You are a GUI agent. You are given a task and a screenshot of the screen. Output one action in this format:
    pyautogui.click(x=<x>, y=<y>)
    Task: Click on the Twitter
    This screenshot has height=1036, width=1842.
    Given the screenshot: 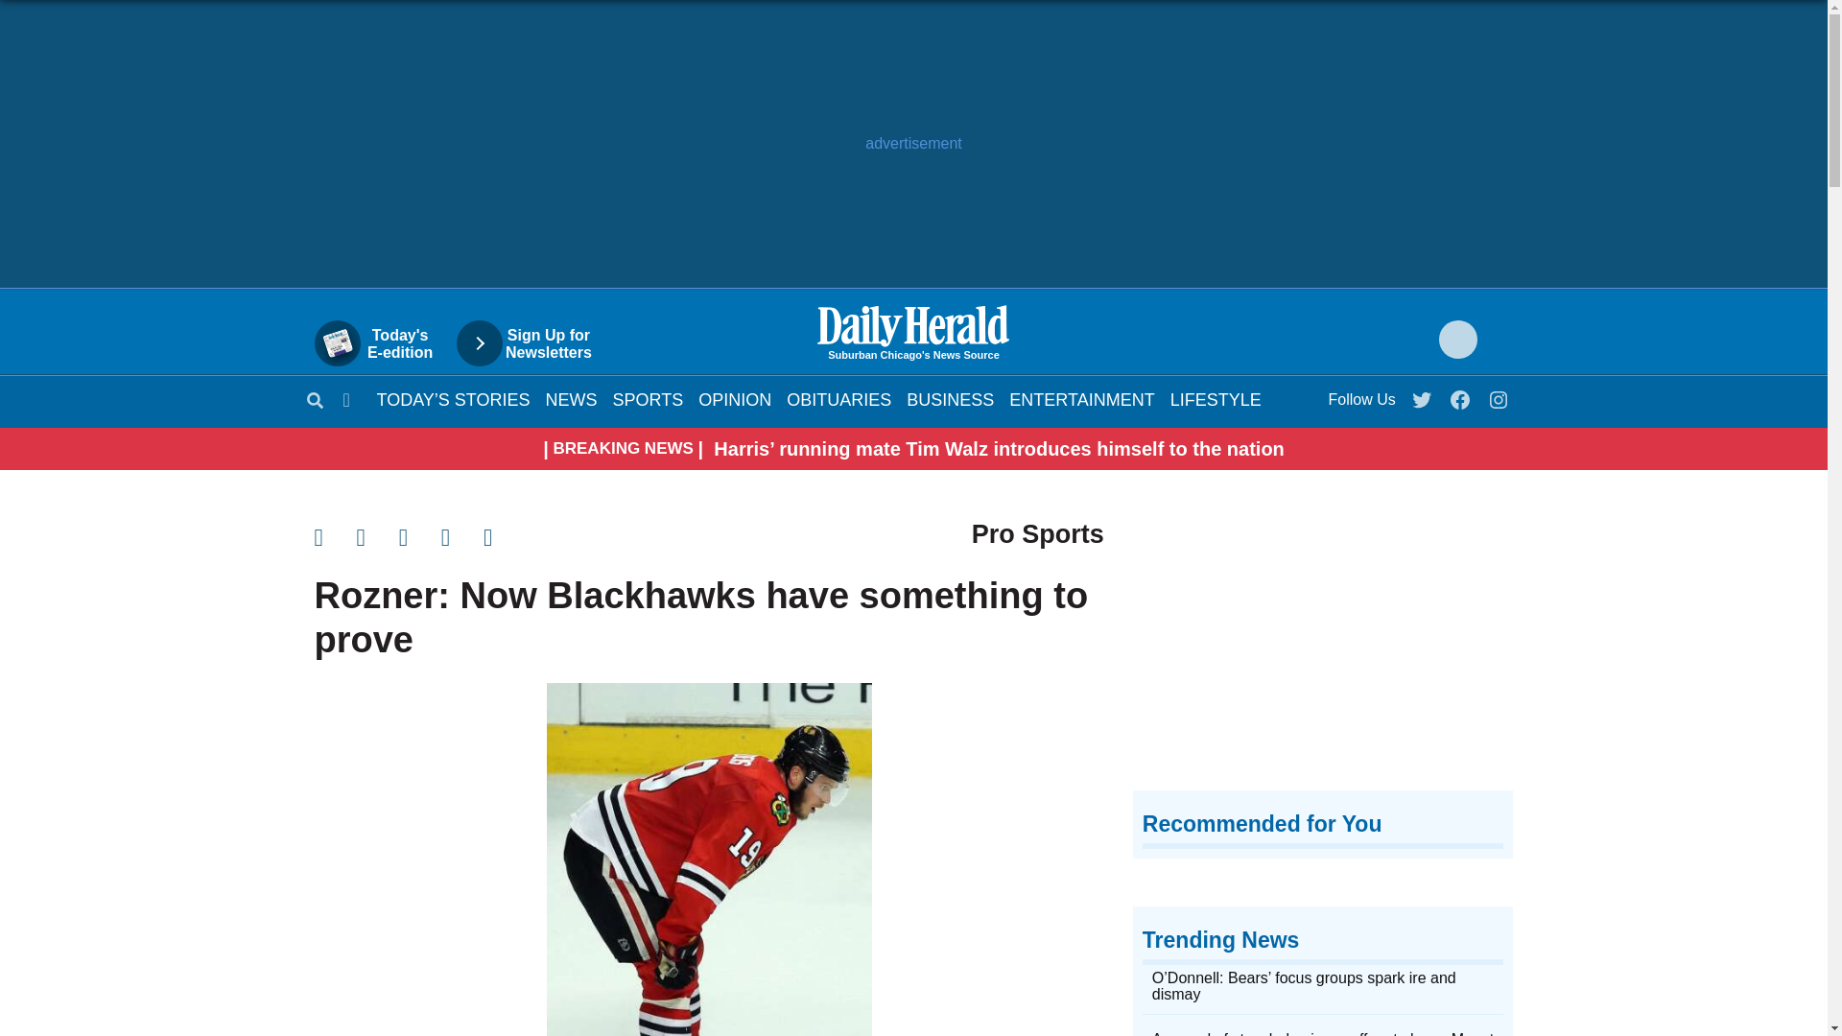 What is the action you would take?
    pyautogui.click(x=1423, y=395)
    